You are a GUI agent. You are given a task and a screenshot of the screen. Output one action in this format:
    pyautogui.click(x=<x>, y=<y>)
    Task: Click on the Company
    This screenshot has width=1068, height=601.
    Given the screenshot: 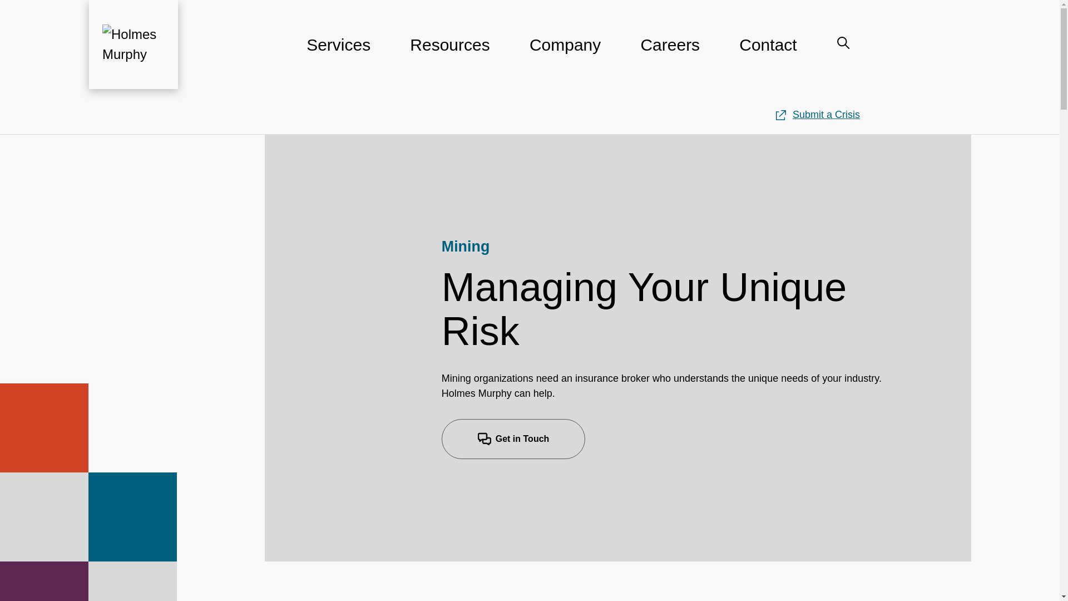 What is the action you would take?
    pyautogui.click(x=565, y=51)
    